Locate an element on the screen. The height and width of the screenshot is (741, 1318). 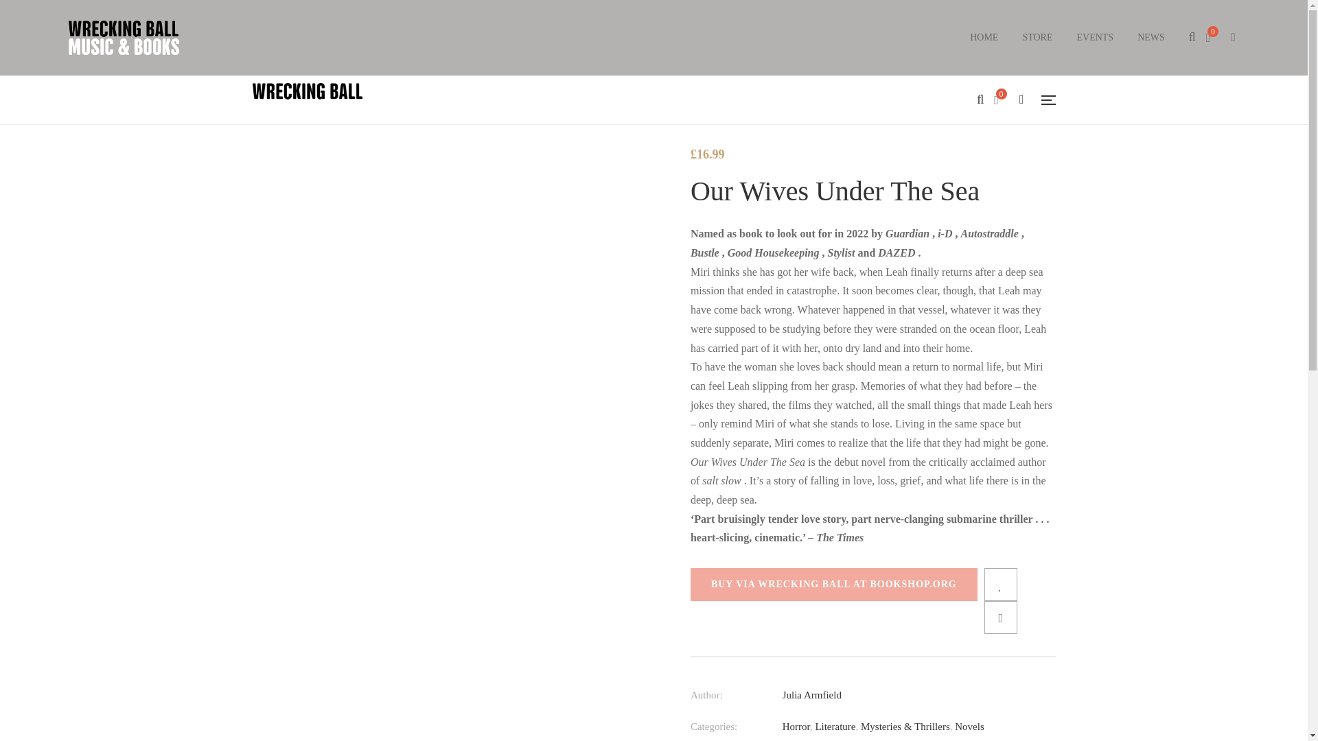
Horror is located at coordinates (796, 726).